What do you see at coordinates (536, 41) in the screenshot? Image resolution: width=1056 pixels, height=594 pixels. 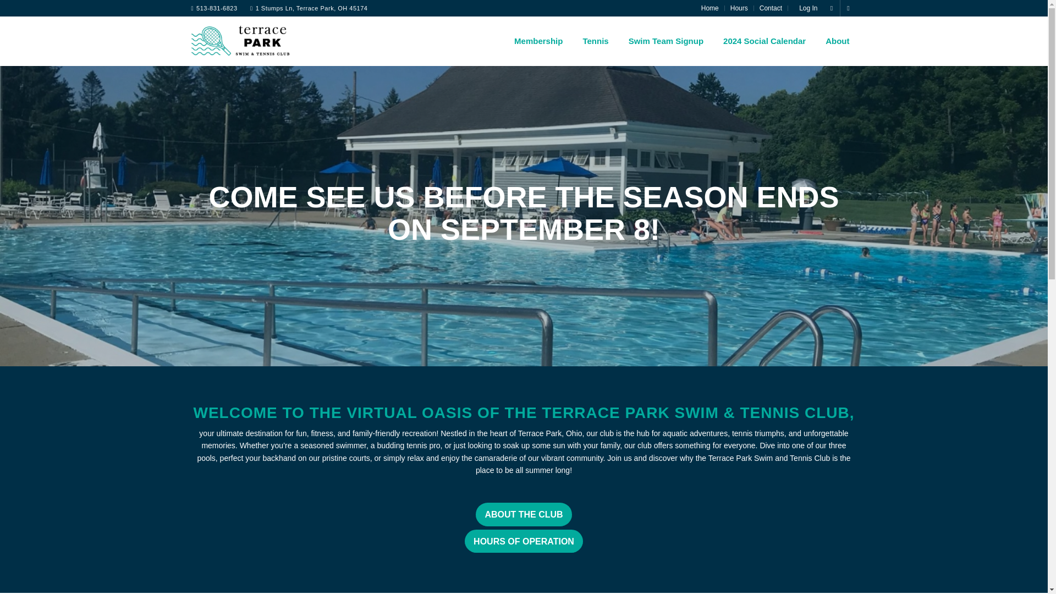 I see `Membership` at bounding box center [536, 41].